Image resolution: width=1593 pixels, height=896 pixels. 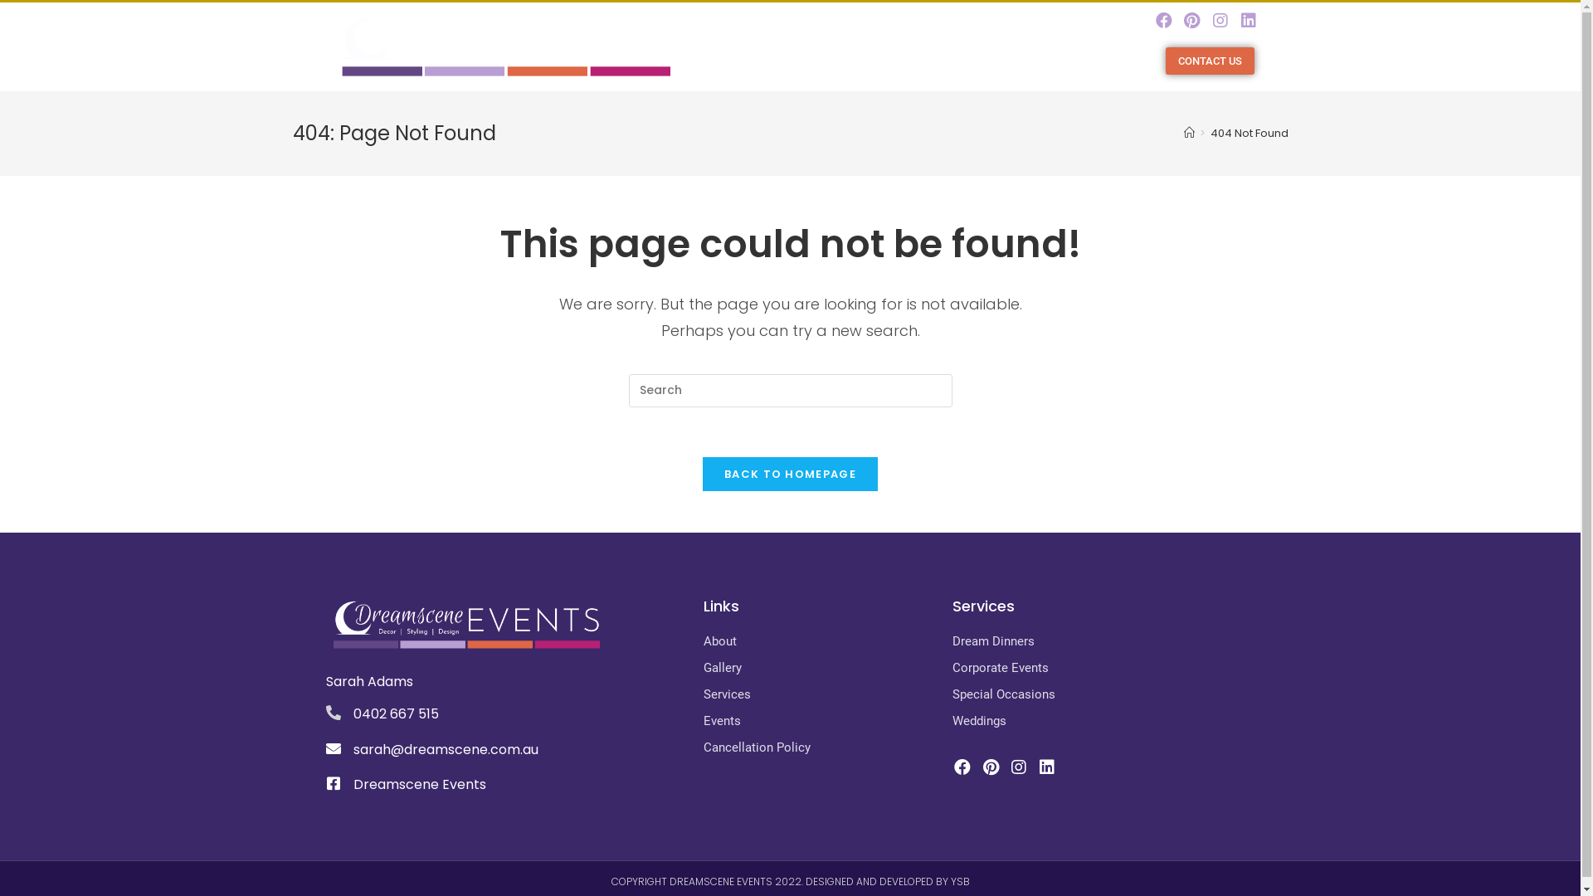 I want to click on 404 Not Found, so click(x=1249, y=133).